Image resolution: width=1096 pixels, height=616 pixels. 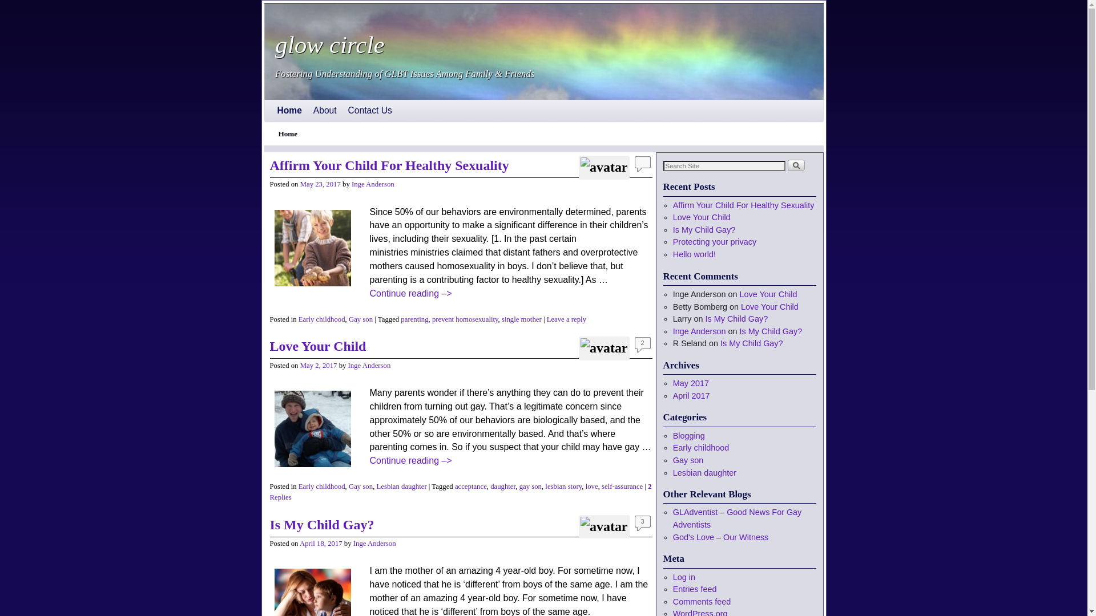 What do you see at coordinates (503, 487) in the screenshot?
I see `daughter` at bounding box center [503, 487].